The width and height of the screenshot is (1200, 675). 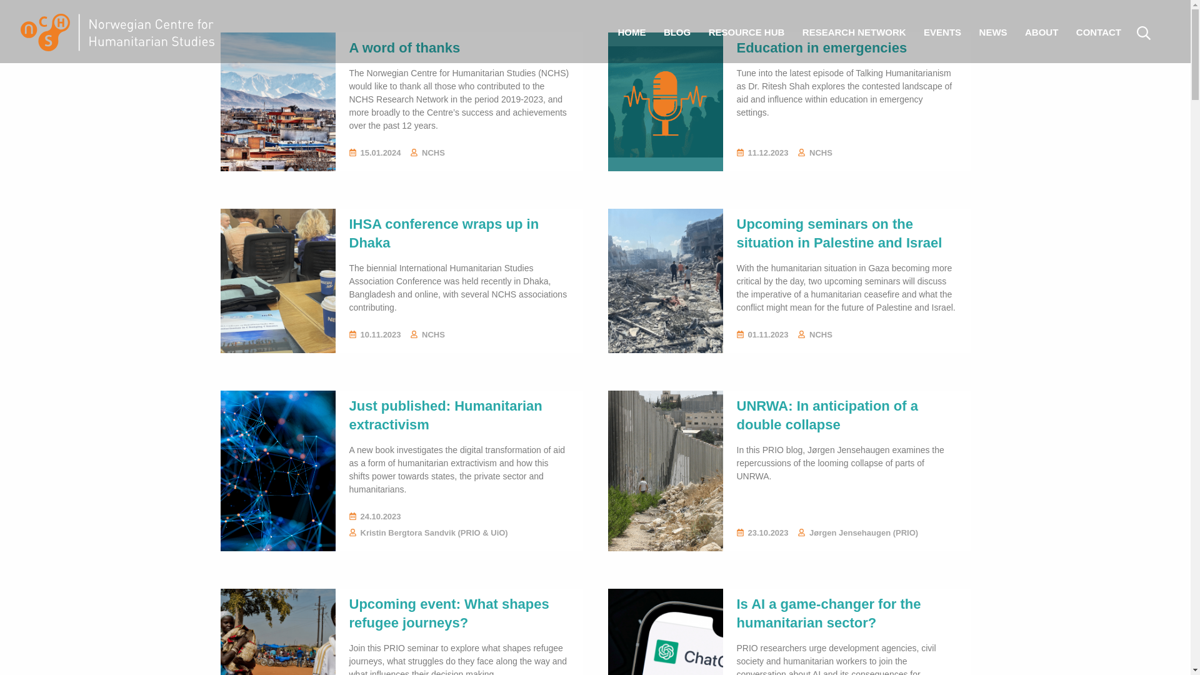 What do you see at coordinates (1041, 32) in the screenshot?
I see `ABOUT` at bounding box center [1041, 32].